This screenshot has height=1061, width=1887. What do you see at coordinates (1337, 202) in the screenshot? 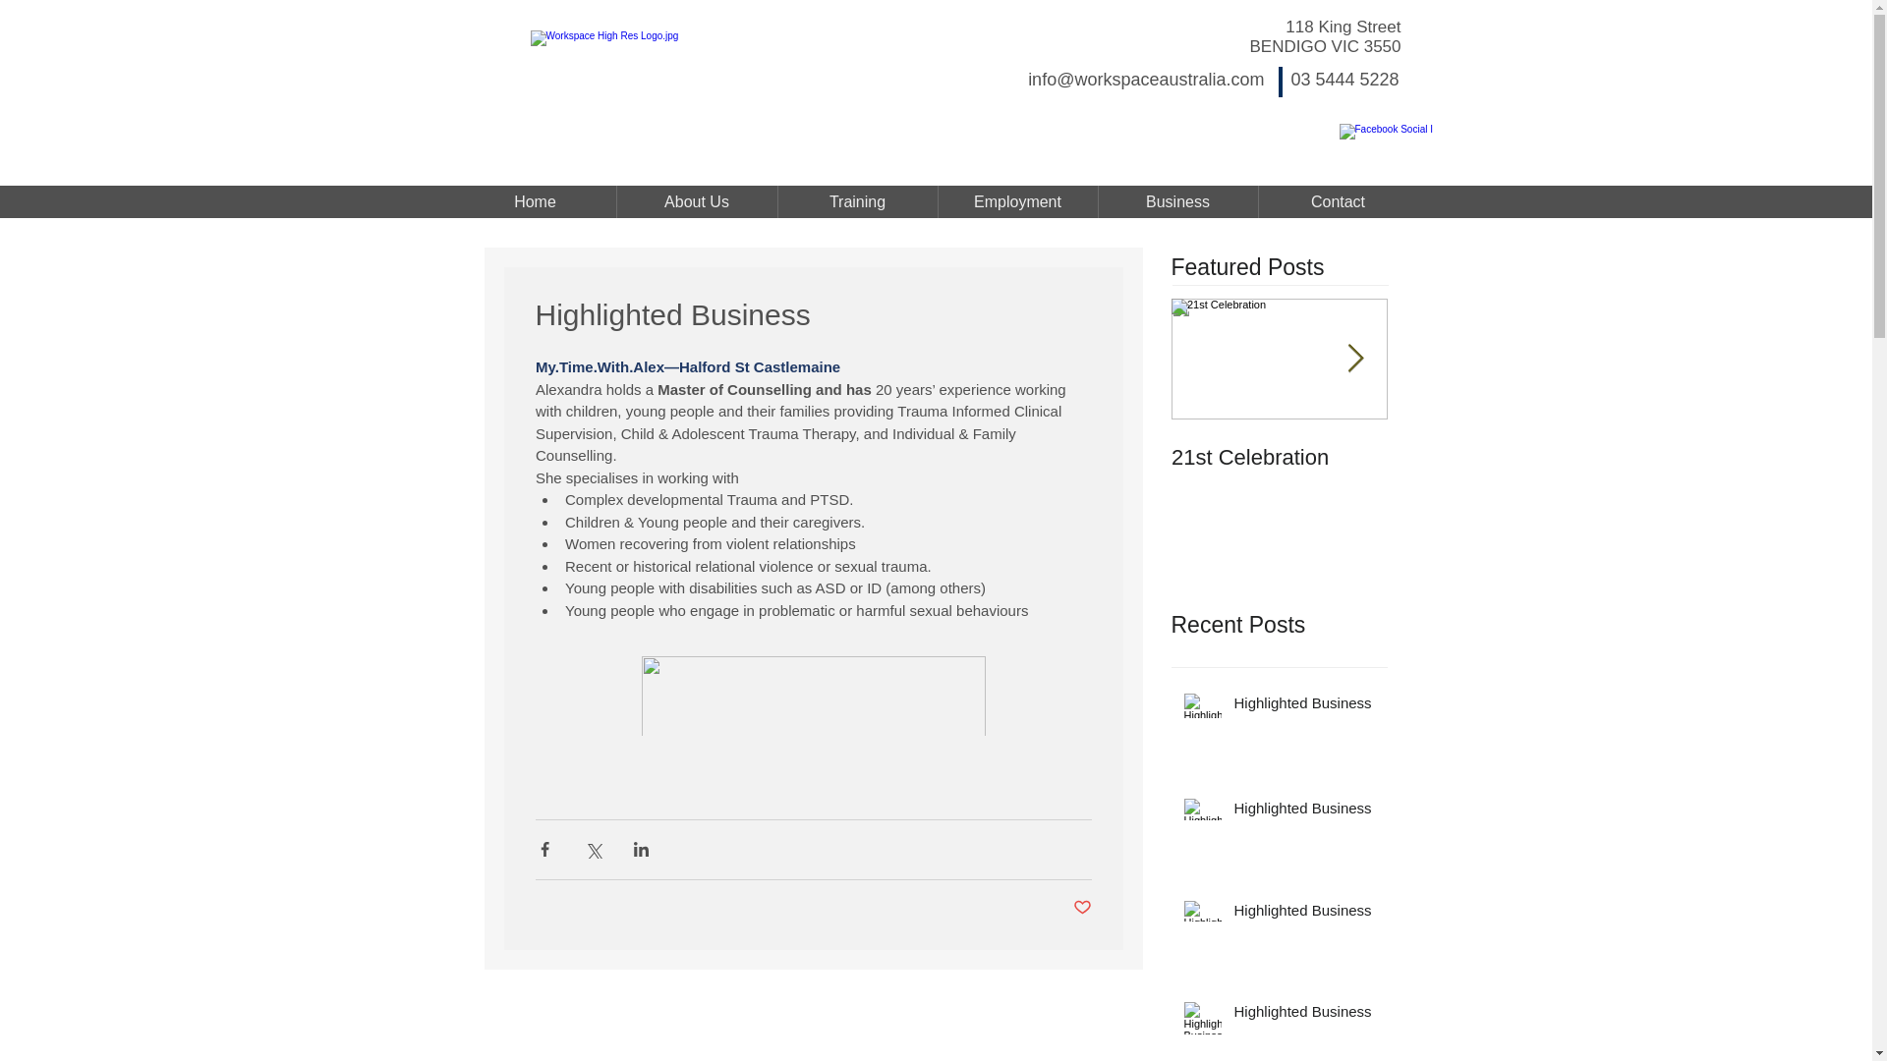
I see `Contact` at bounding box center [1337, 202].